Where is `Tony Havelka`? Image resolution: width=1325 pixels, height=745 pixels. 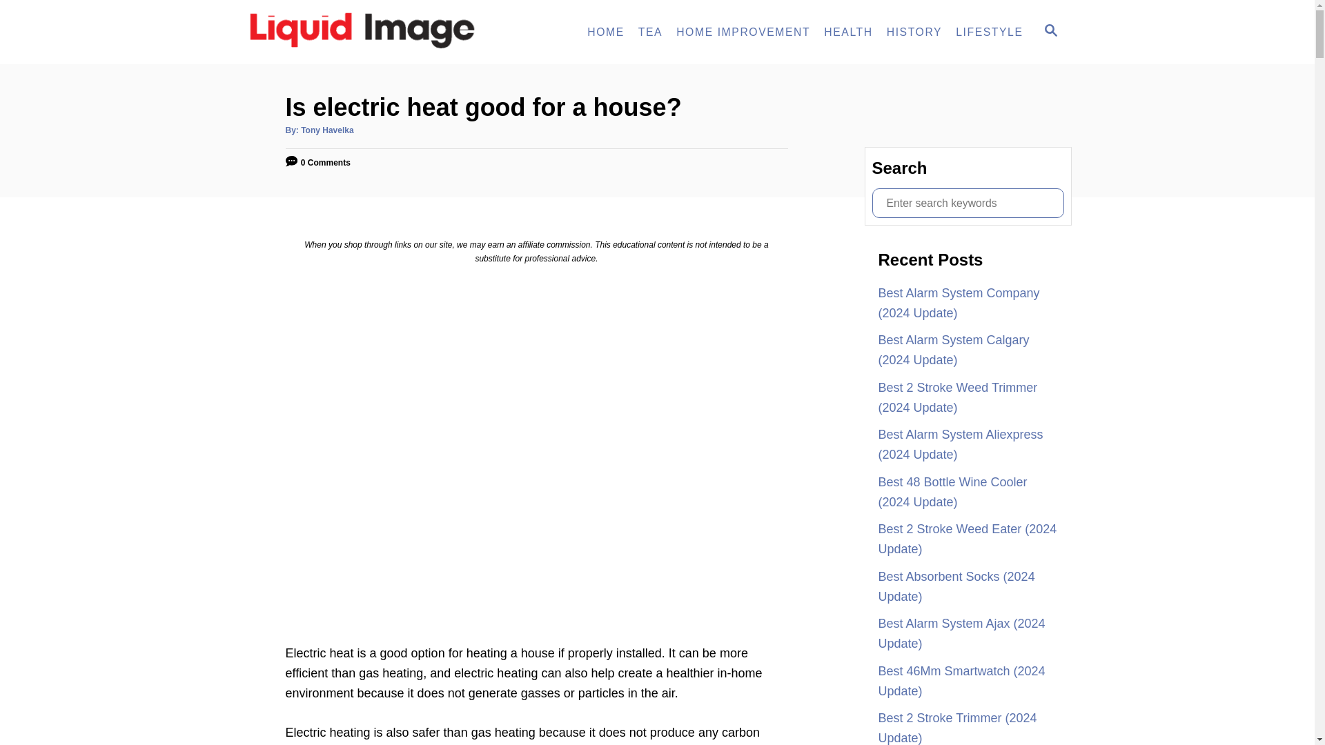 Tony Havelka is located at coordinates (327, 130).